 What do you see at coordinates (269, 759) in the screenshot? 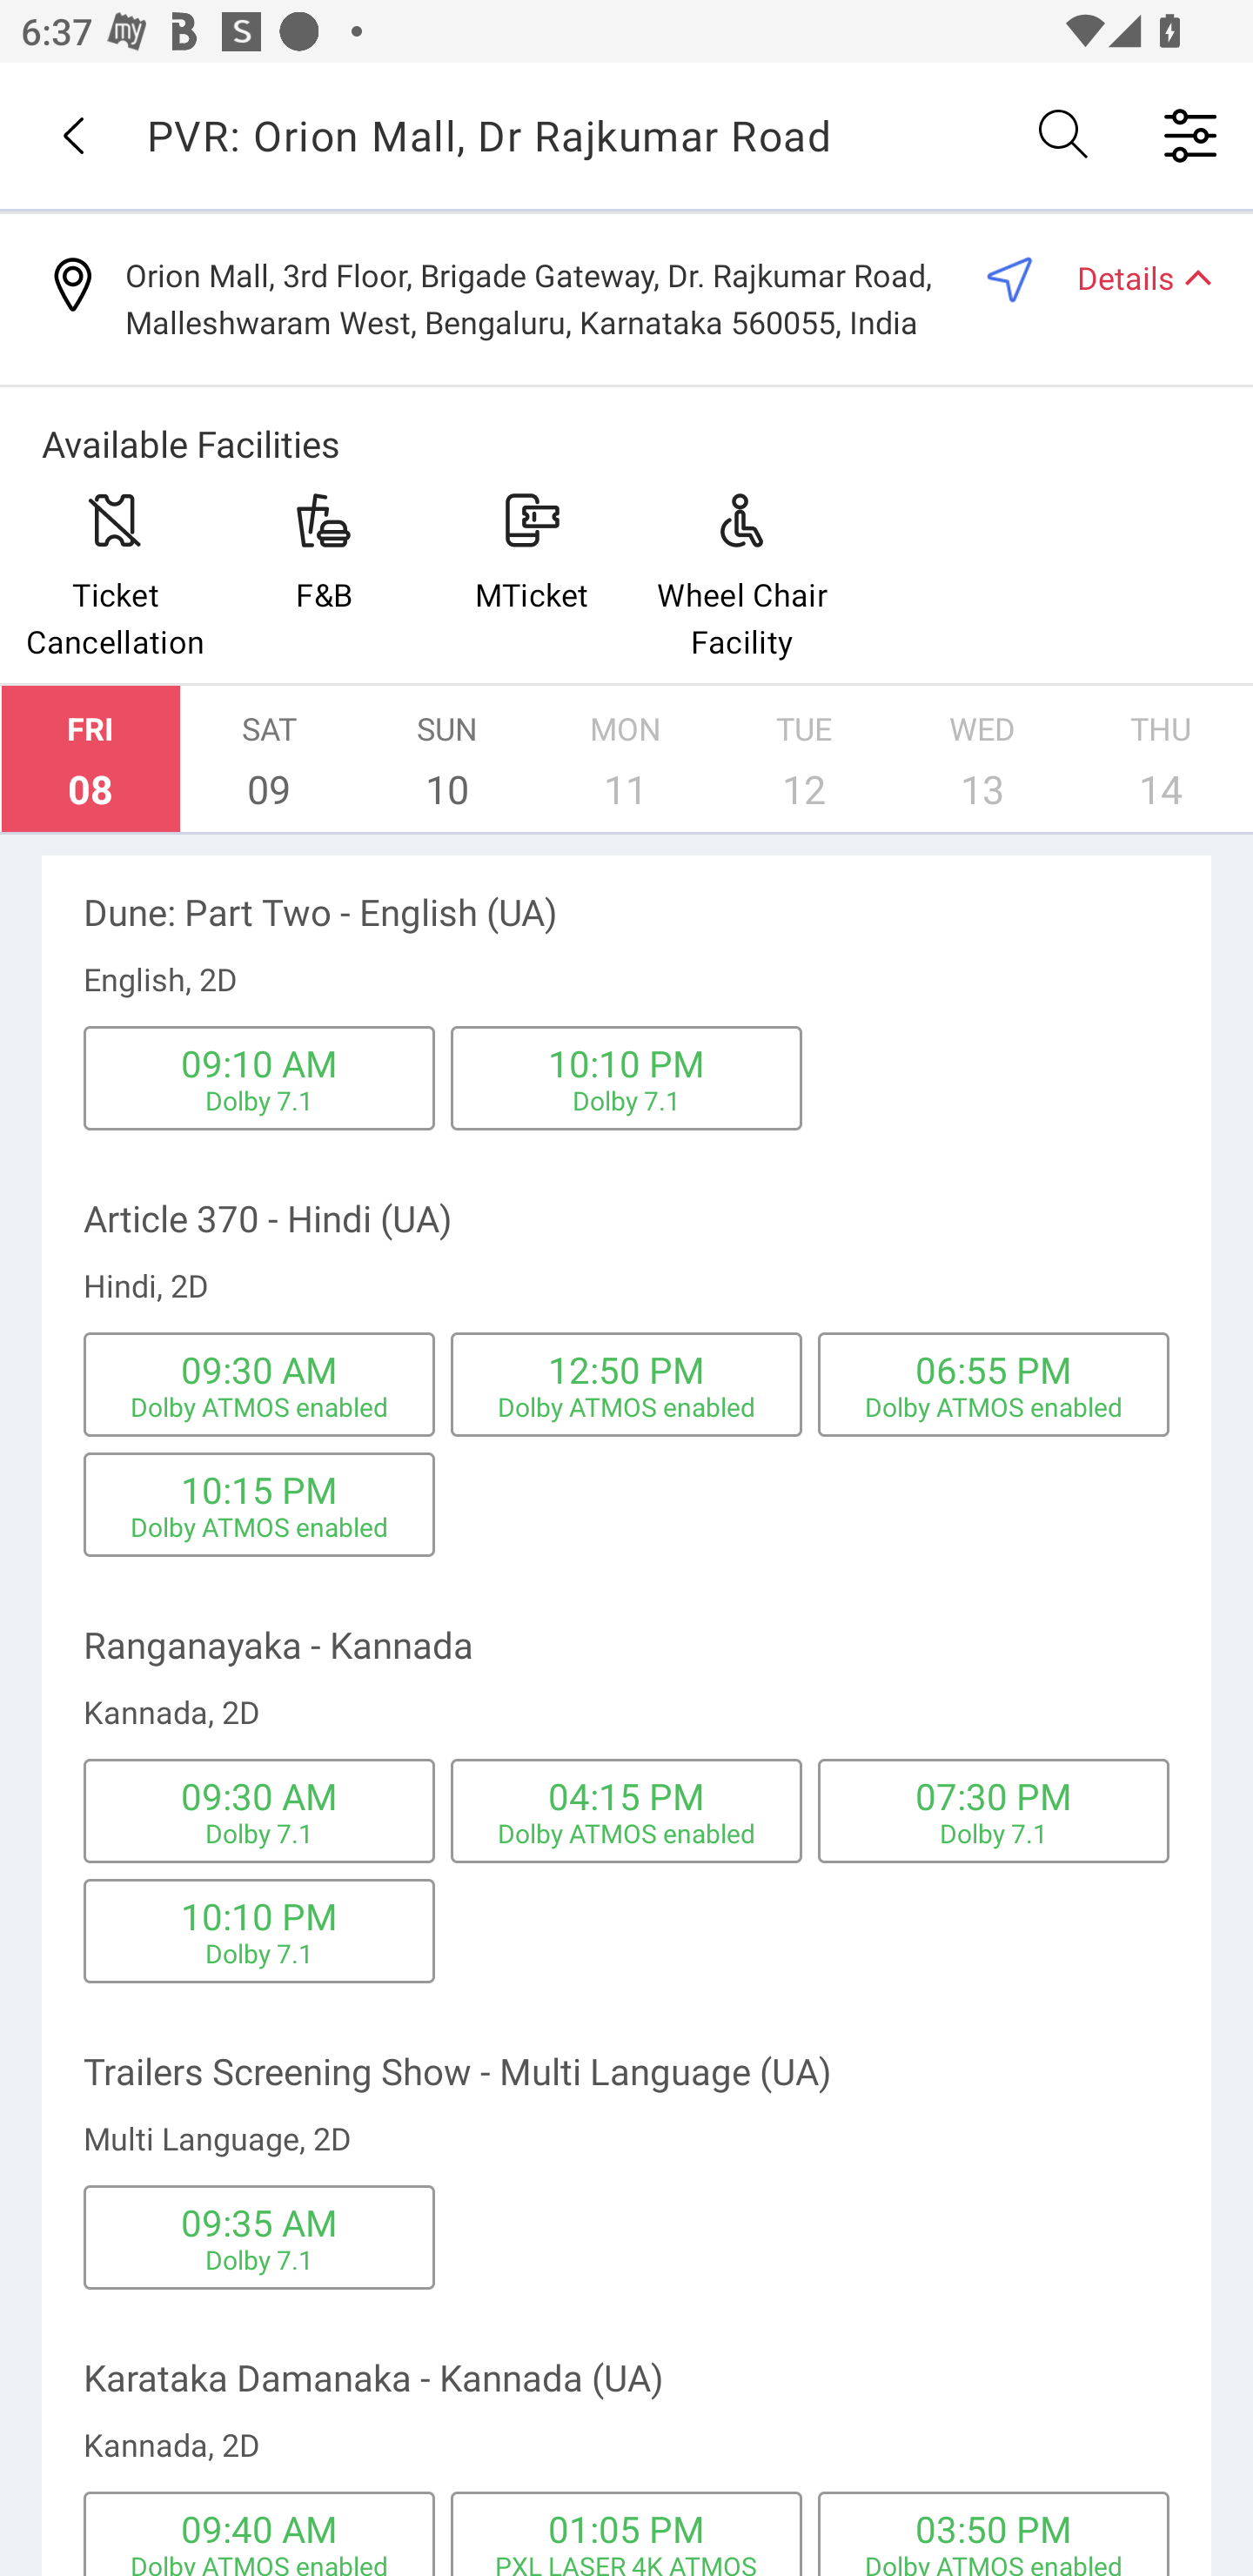
I see `SAT 09 MAR` at bounding box center [269, 759].